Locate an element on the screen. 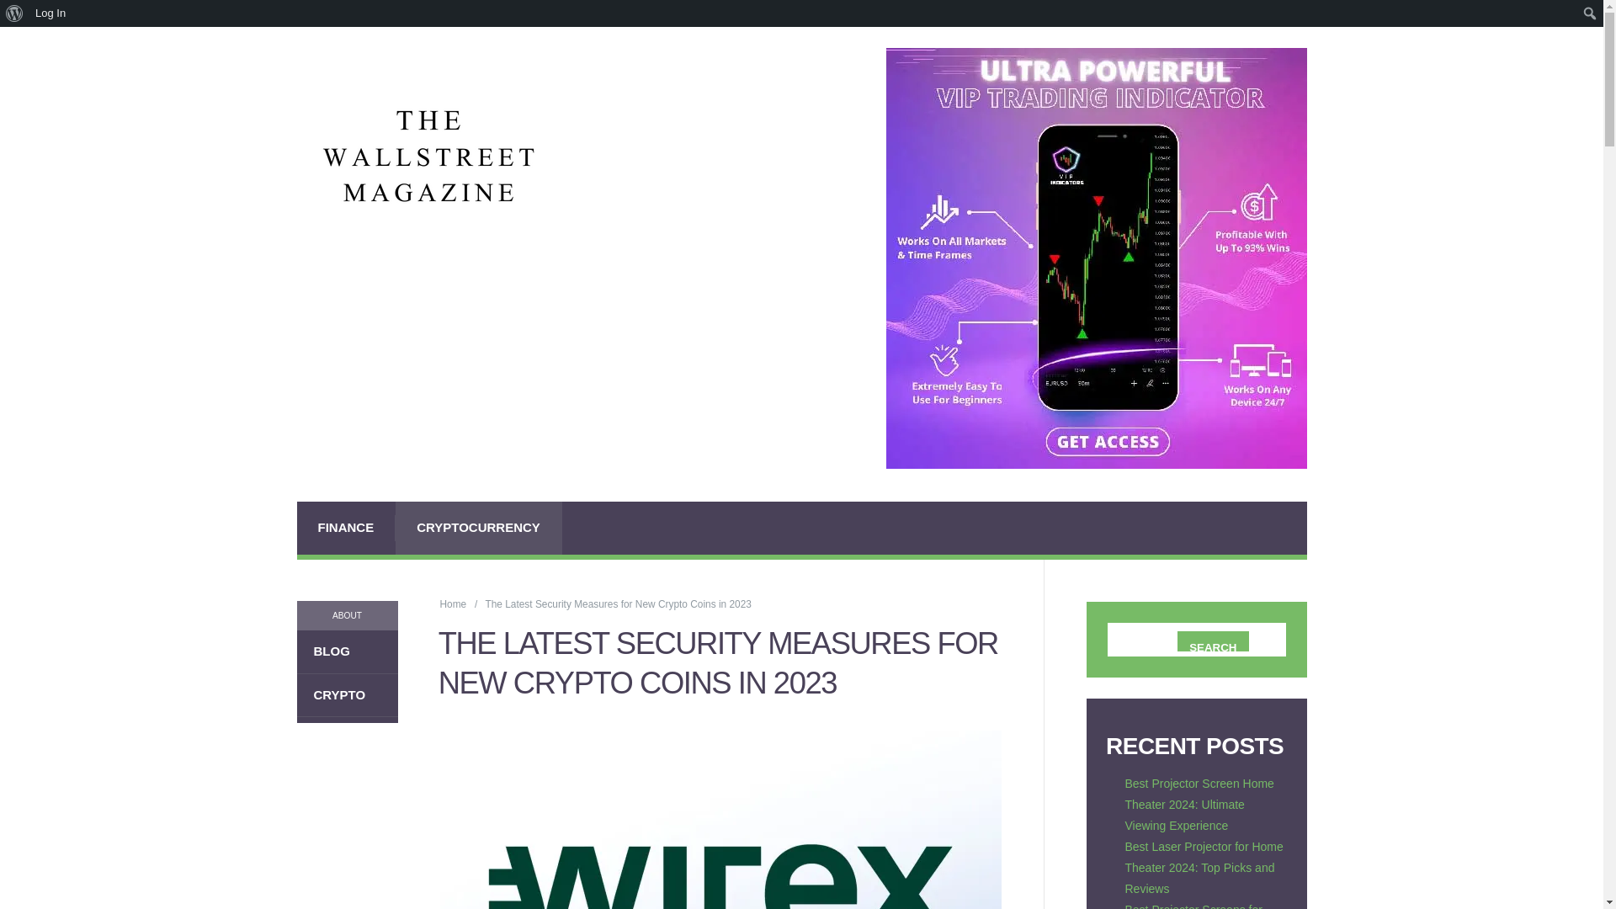 The height and width of the screenshot is (909, 1616). CRYPTO is located at coordinates (347, 695).